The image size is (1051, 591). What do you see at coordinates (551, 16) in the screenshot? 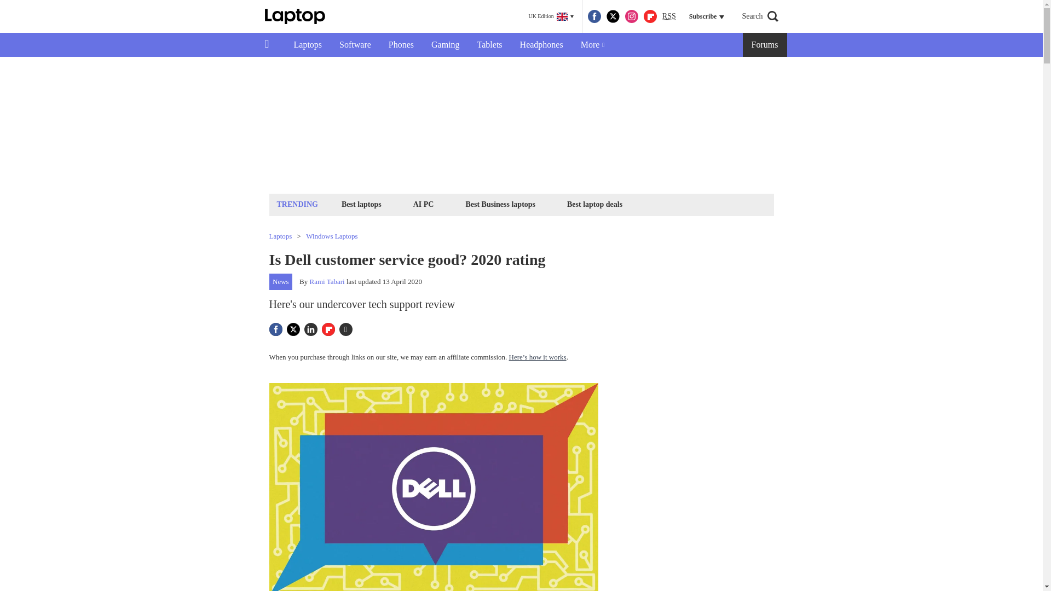
I see `UK Edition` at bounding box center [551, 16].